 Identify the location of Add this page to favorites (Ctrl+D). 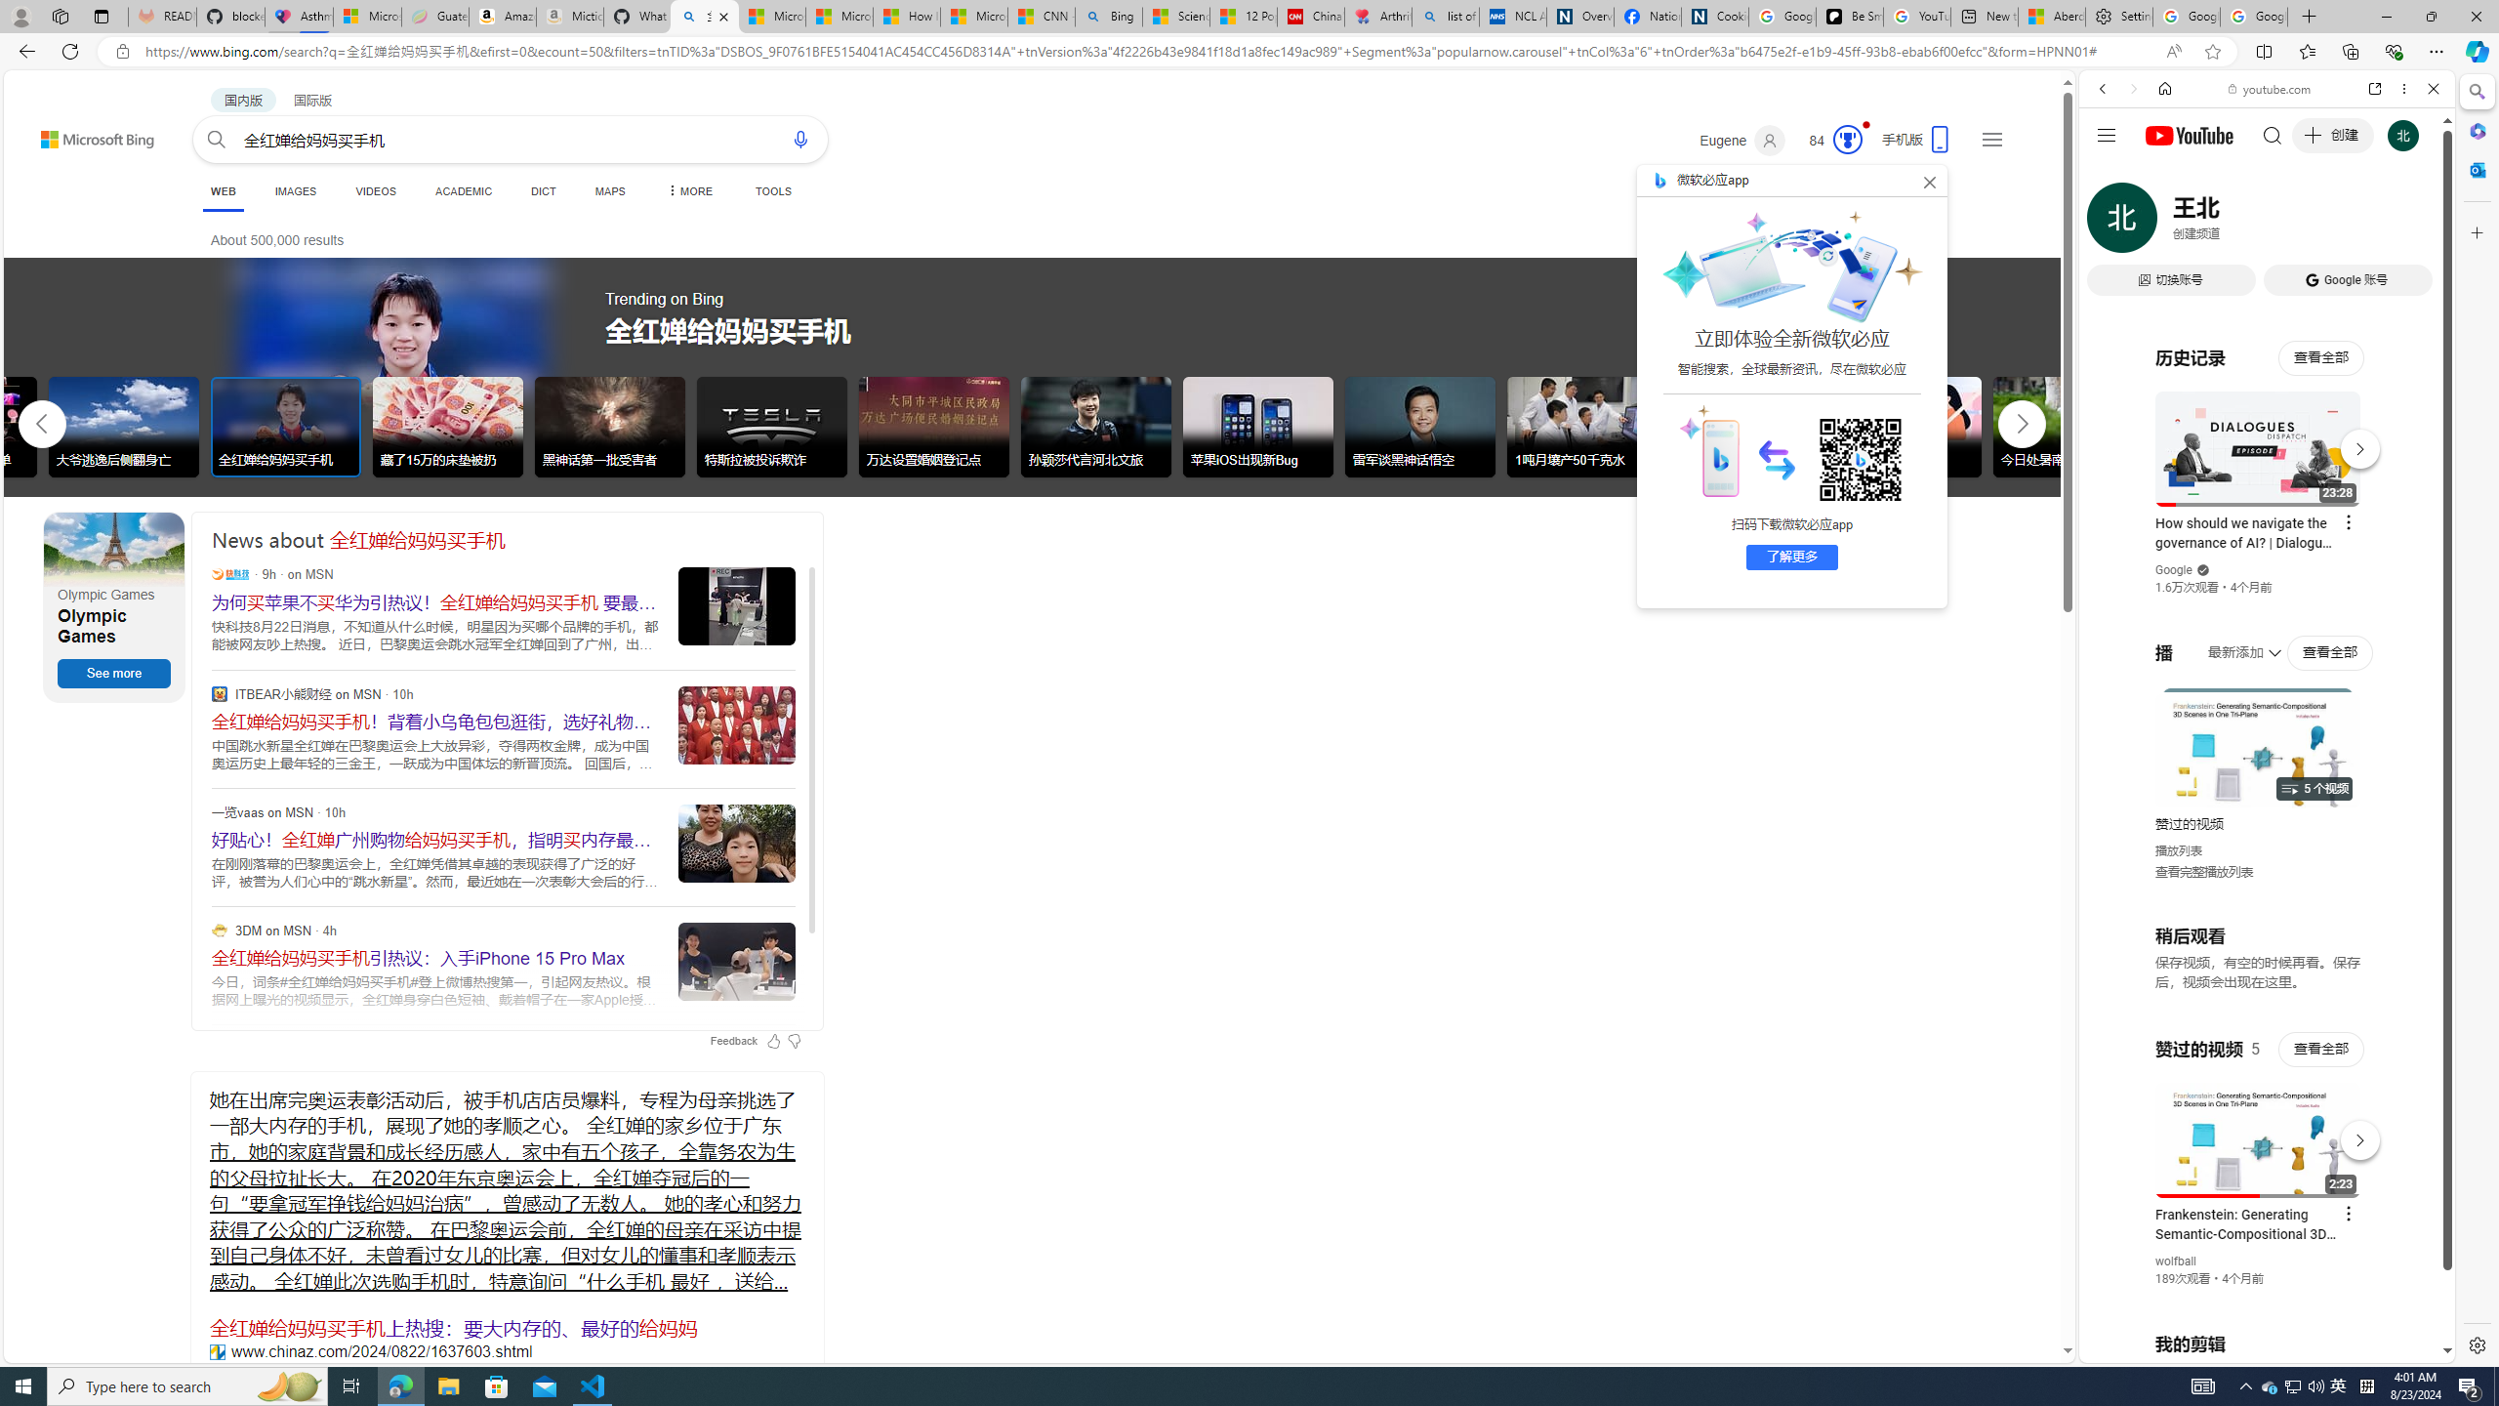
(2212, 52).